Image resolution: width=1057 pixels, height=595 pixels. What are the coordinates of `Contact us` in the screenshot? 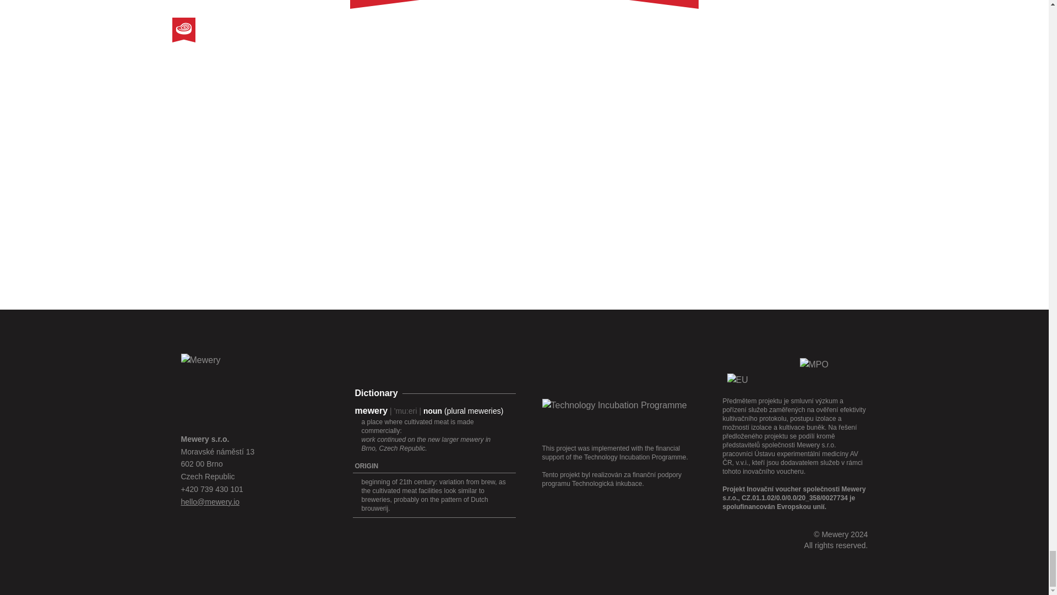 It's located at (210, 501).